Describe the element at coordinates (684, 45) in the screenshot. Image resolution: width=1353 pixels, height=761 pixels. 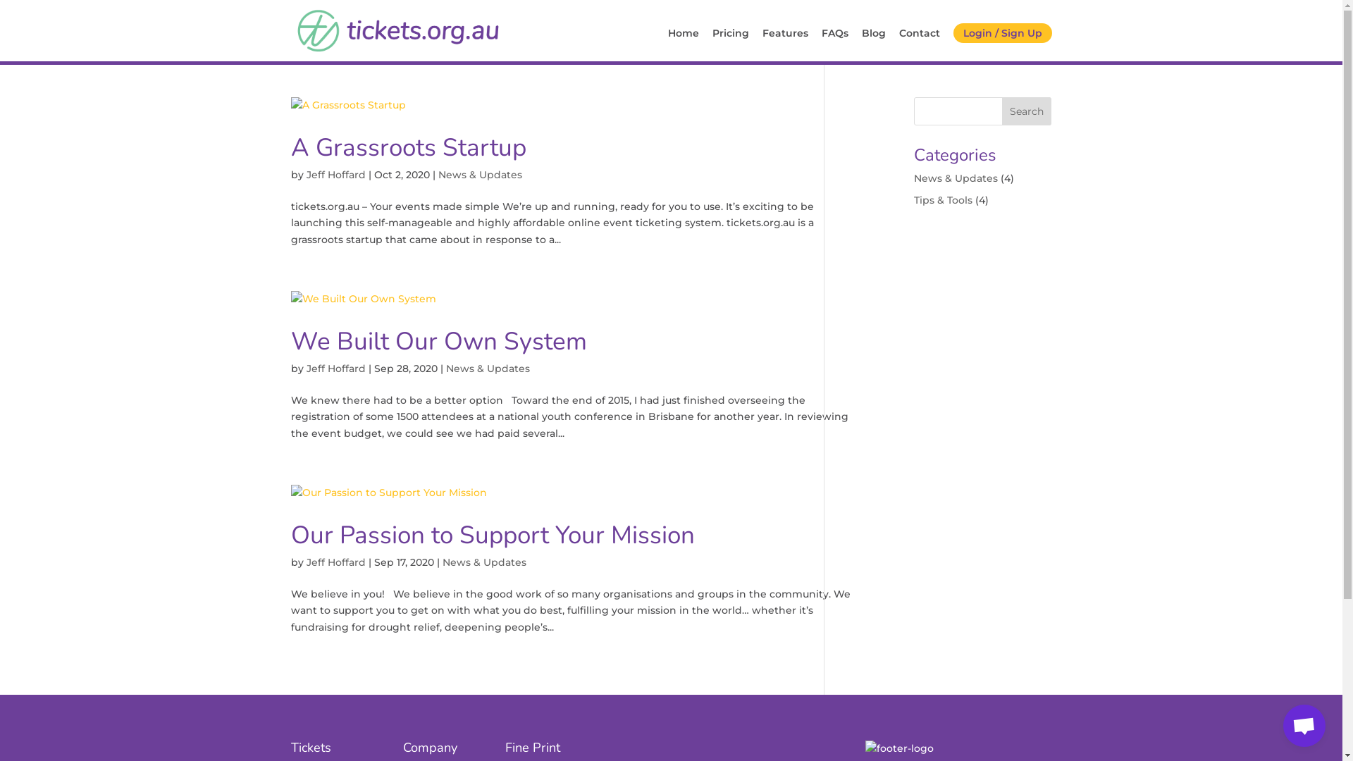
I see `Home` at that location.